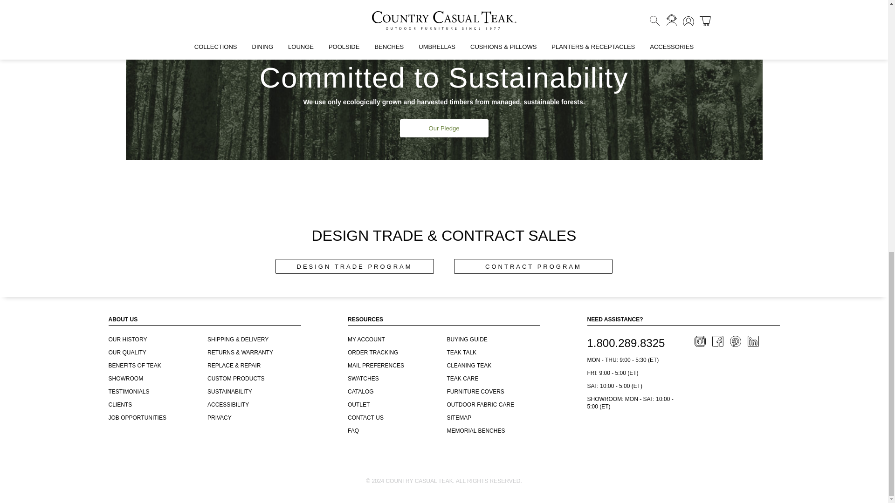 The width and height of the screenshot is (895, 503). I want to click on Our Ecological Statement, so click(444, 128).